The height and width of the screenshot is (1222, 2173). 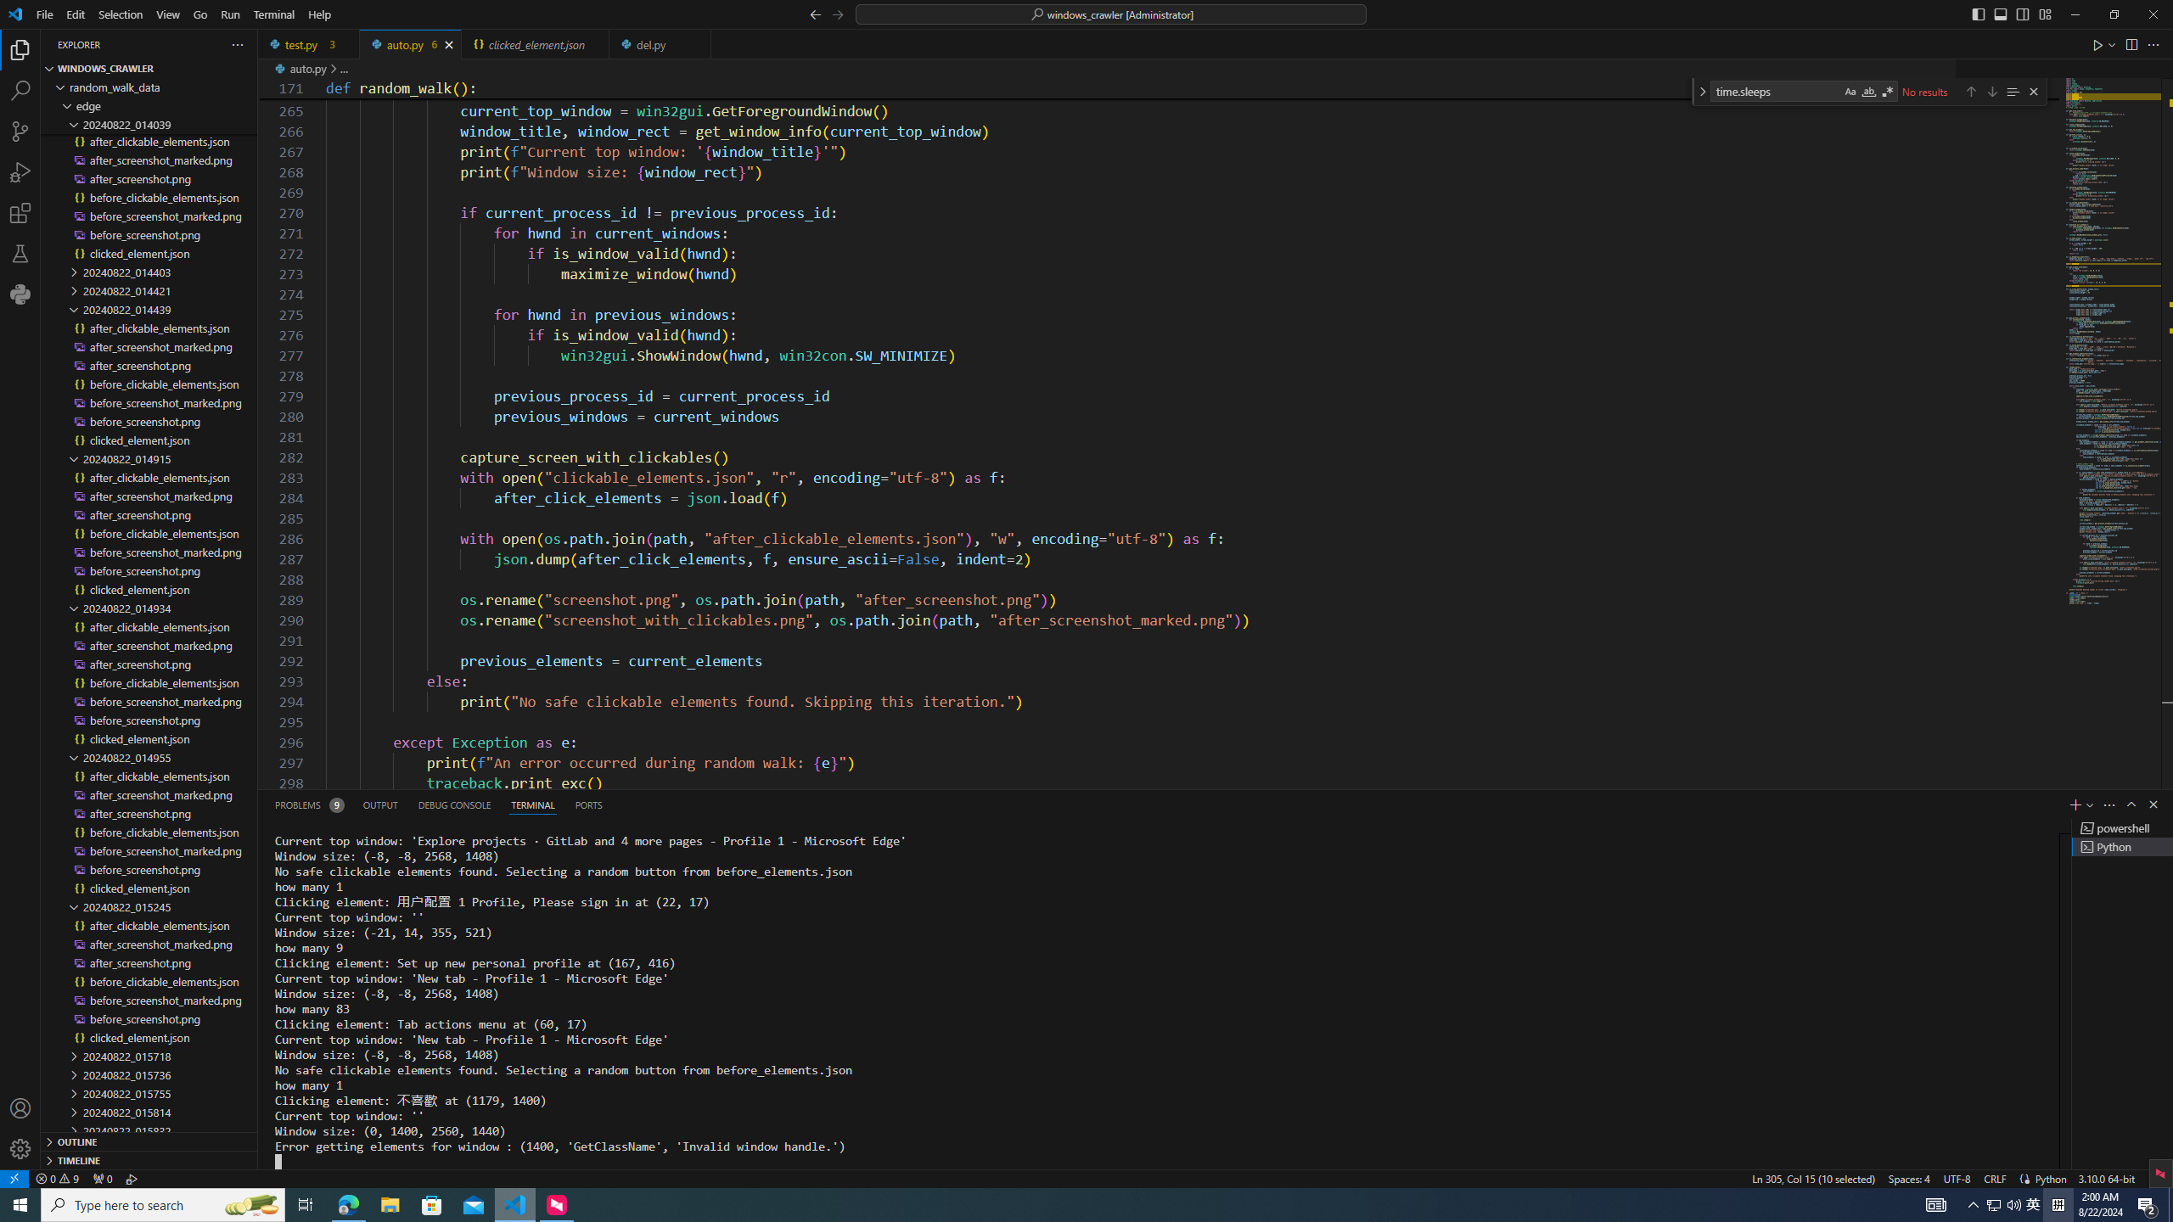 I want to click on Hide Panel, so click(x=2153, y=804).